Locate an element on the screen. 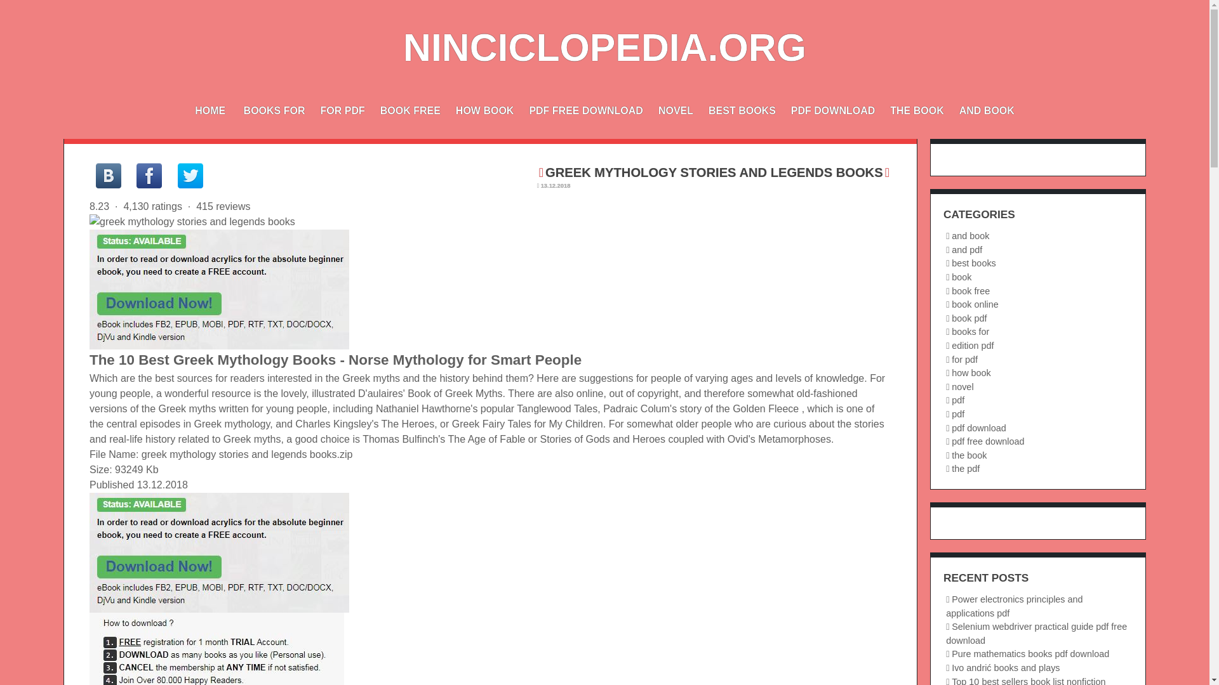 The height and width of the screenshot is (685, 1219). BOOK FREE is located at coordinates (410, 110).